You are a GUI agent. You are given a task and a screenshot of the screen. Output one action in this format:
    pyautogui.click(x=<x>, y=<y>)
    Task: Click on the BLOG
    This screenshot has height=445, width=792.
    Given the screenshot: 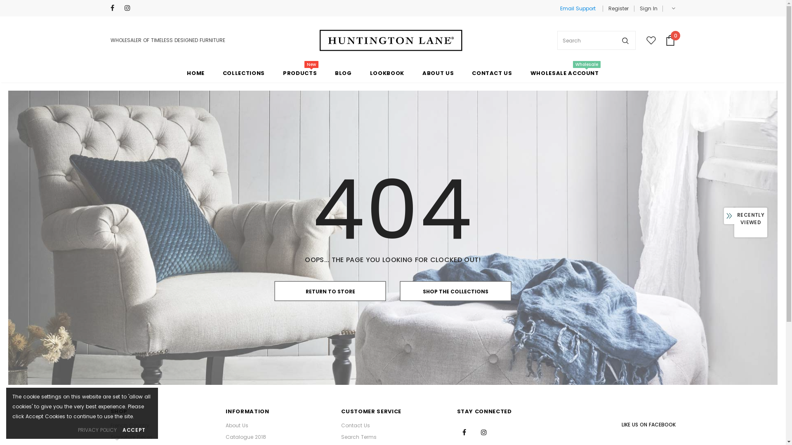 What is the action you would take?
    pyautogui.click(x=343, y=73)
    